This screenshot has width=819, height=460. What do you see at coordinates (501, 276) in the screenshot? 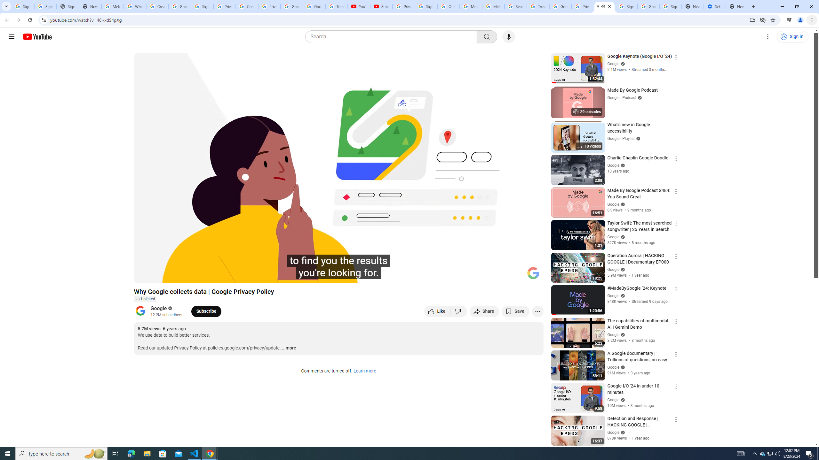
I see `Miniplayer (i)` at bounding box center [501, 276].